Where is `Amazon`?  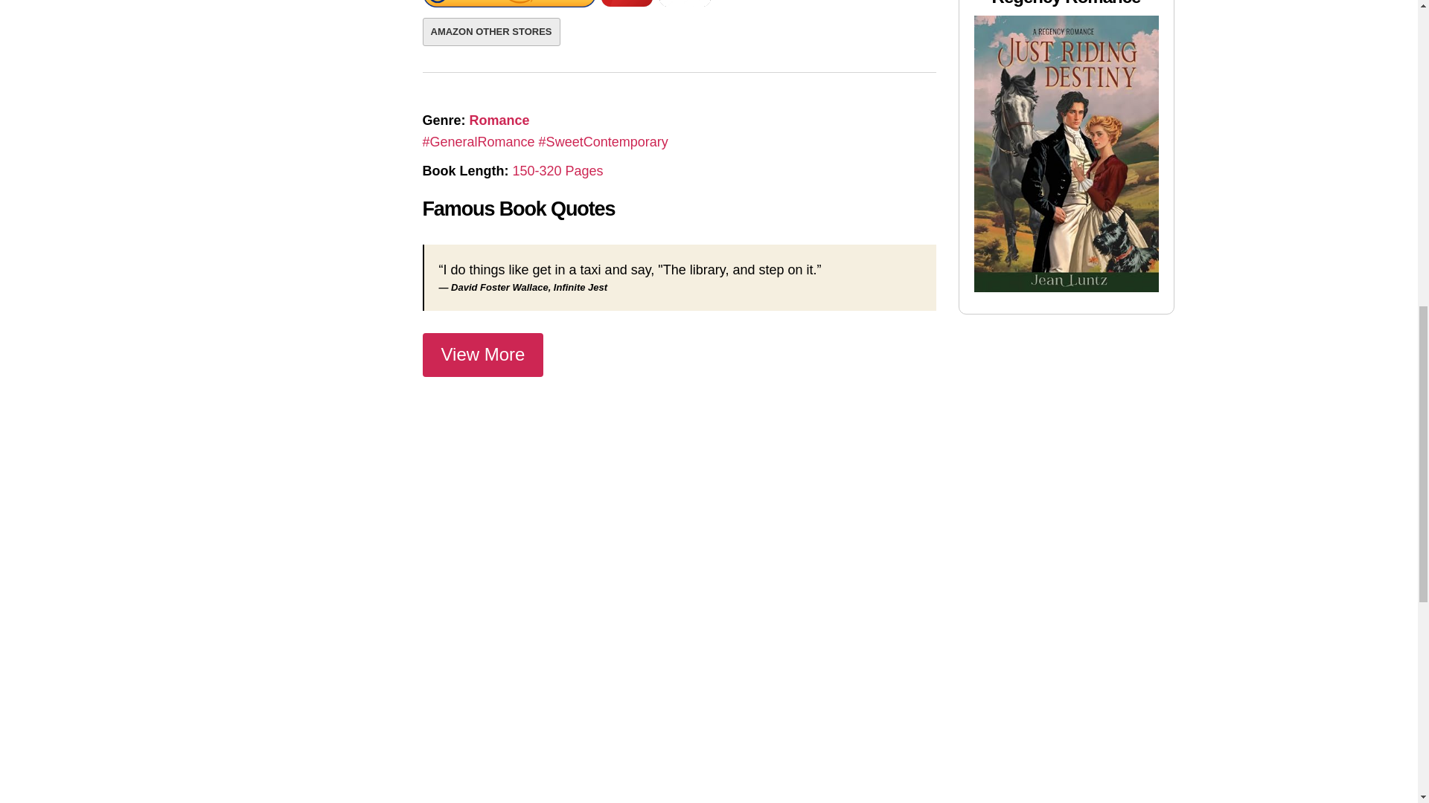
Amazon is located at coordinates (509, 7).